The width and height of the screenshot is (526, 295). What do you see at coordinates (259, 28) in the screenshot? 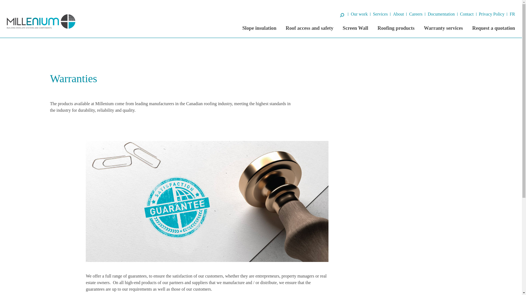
I see `Slope insulation` at bounding box center [259, 28].